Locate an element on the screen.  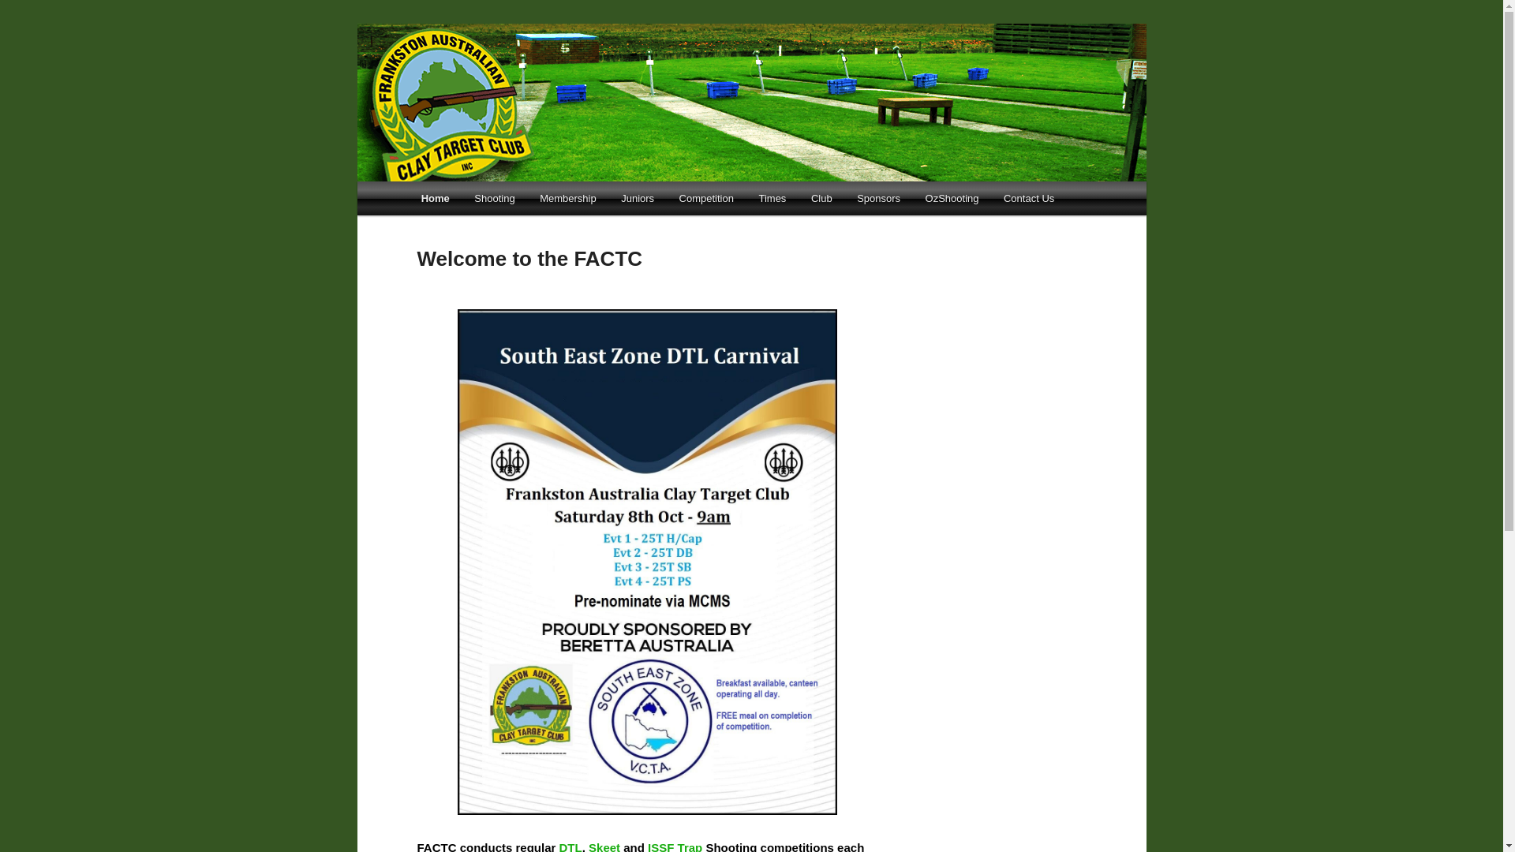
Juniors is located at coordinates (638, 199).